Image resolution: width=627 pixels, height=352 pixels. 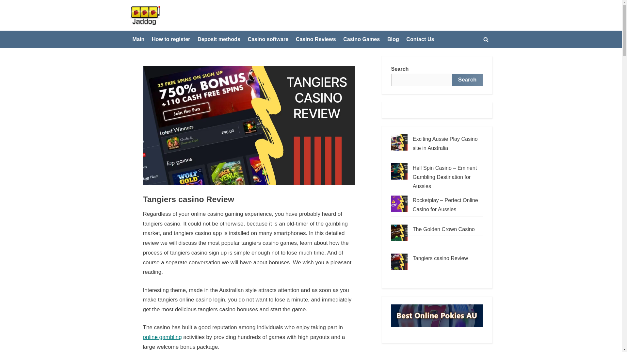 What do you see at coordinates (162, 337) in the screenshot?
I see `online gambling` at bounding box center [162, 337].